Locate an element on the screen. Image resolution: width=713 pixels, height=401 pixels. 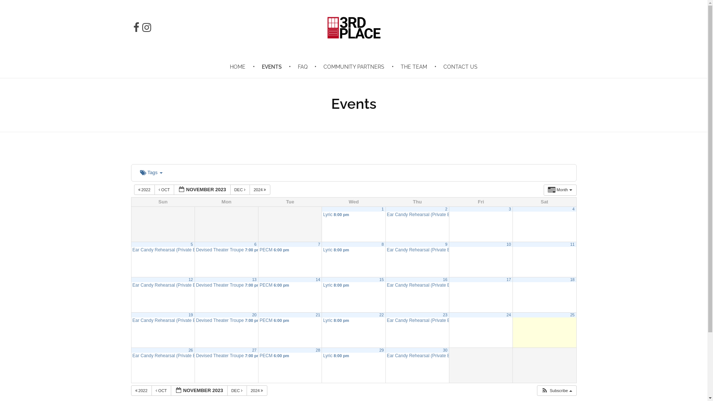
PECM 6:00 pm is located at coordinates (290, 356).